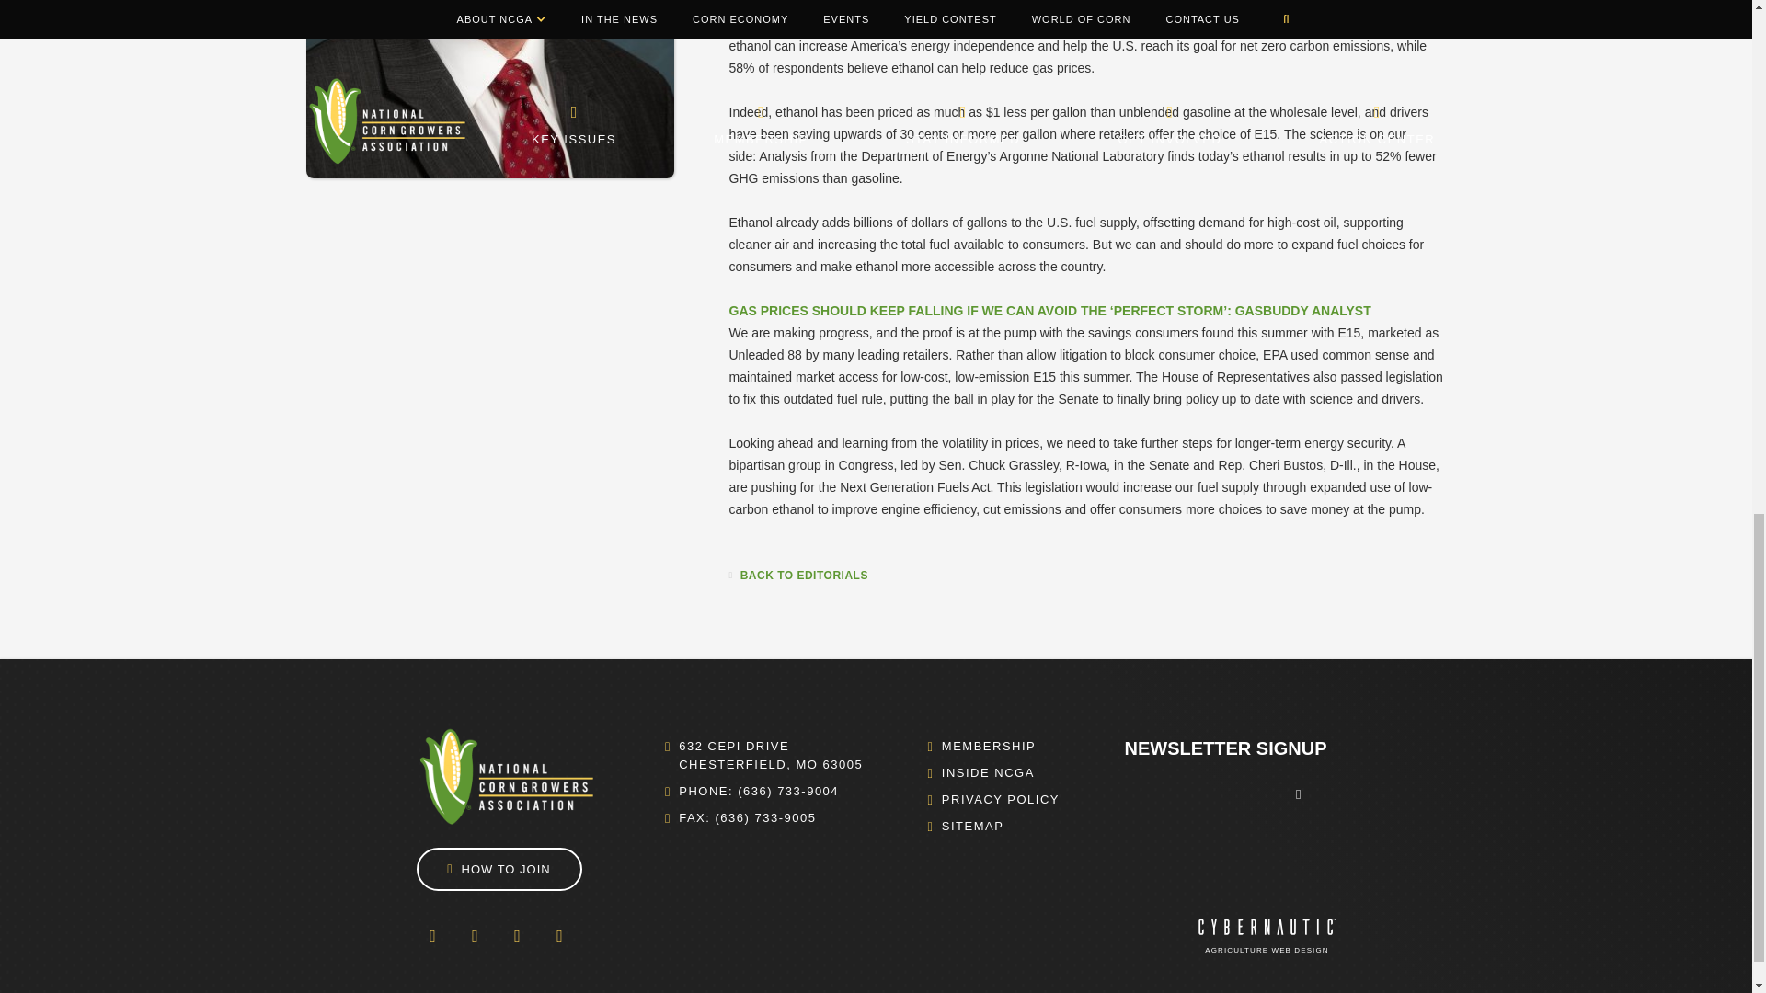 This screenshot has height=993, width=1766. I want to click on Twitter, so click(474, 936).